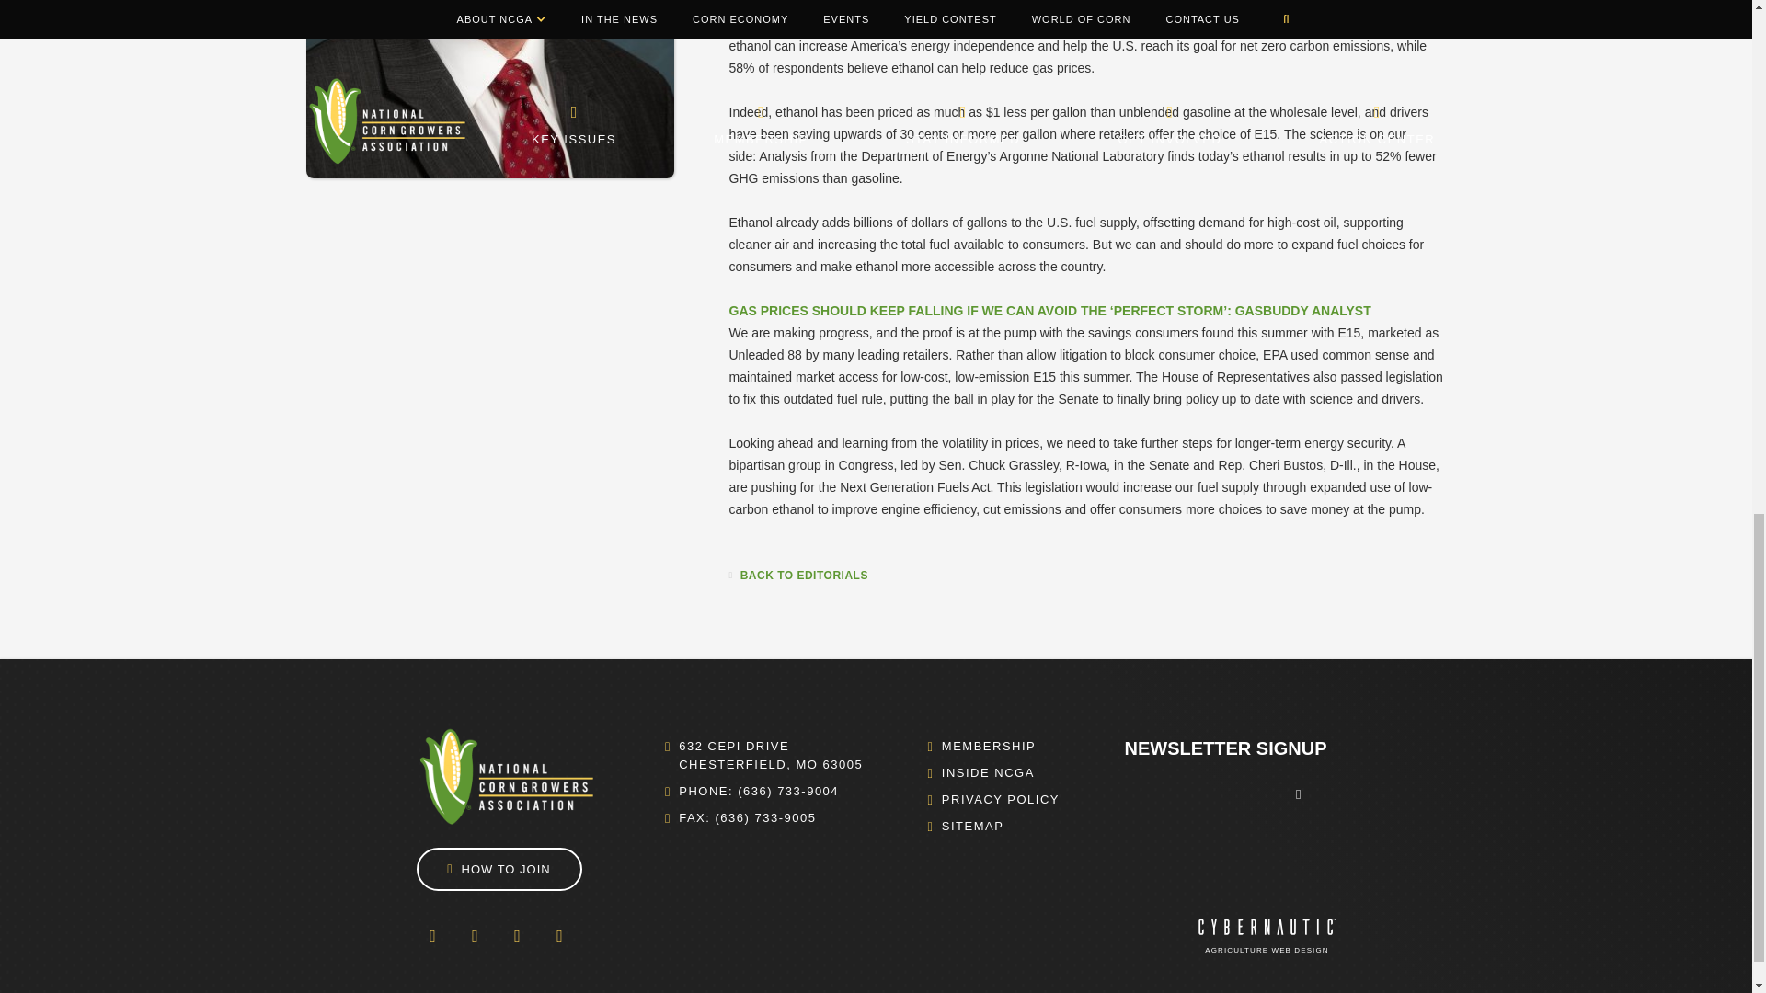 This screenshot has height=993, width=1766. I want to click on Twitter, so click(474, 936).